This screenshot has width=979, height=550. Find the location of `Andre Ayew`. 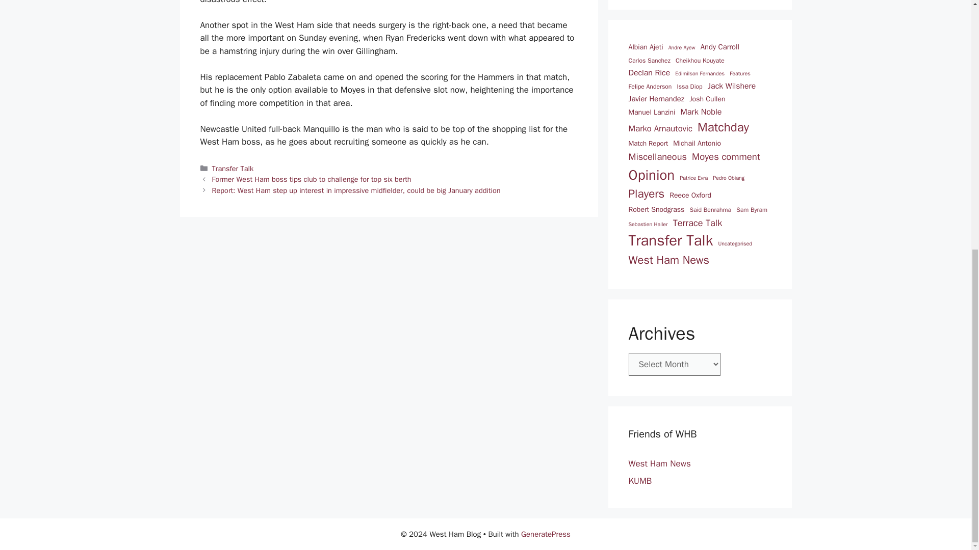

Andre Ayew is located at coordinates (682, 48).